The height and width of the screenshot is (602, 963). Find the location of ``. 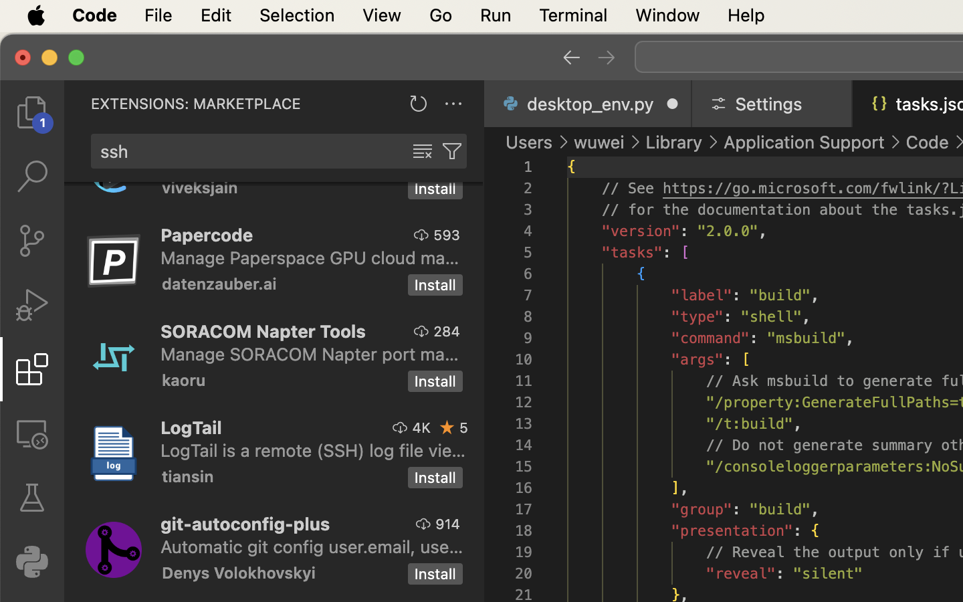

 is located at coordinates (571, 58).